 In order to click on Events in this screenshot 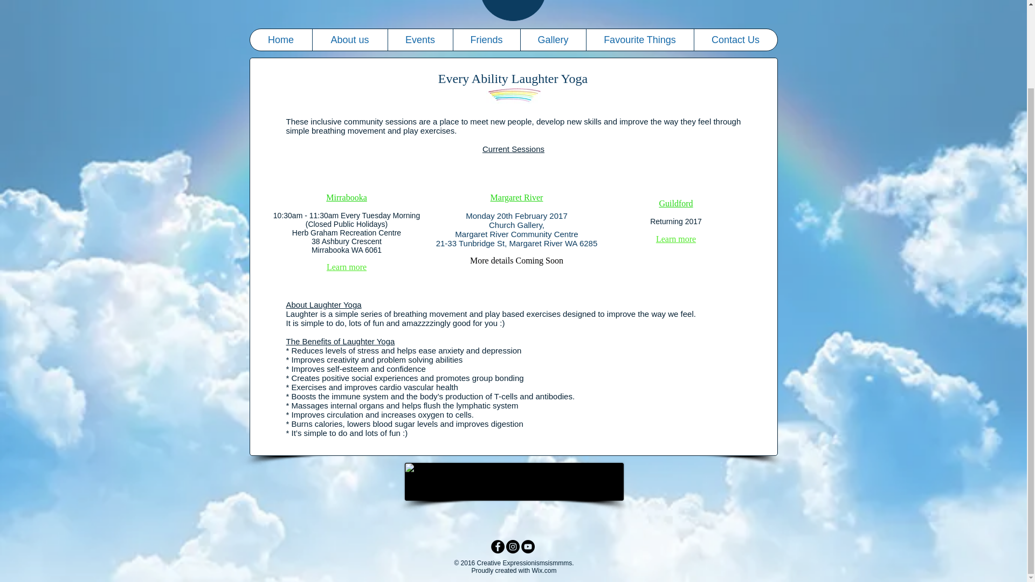, I will do `click(419, 40)`.